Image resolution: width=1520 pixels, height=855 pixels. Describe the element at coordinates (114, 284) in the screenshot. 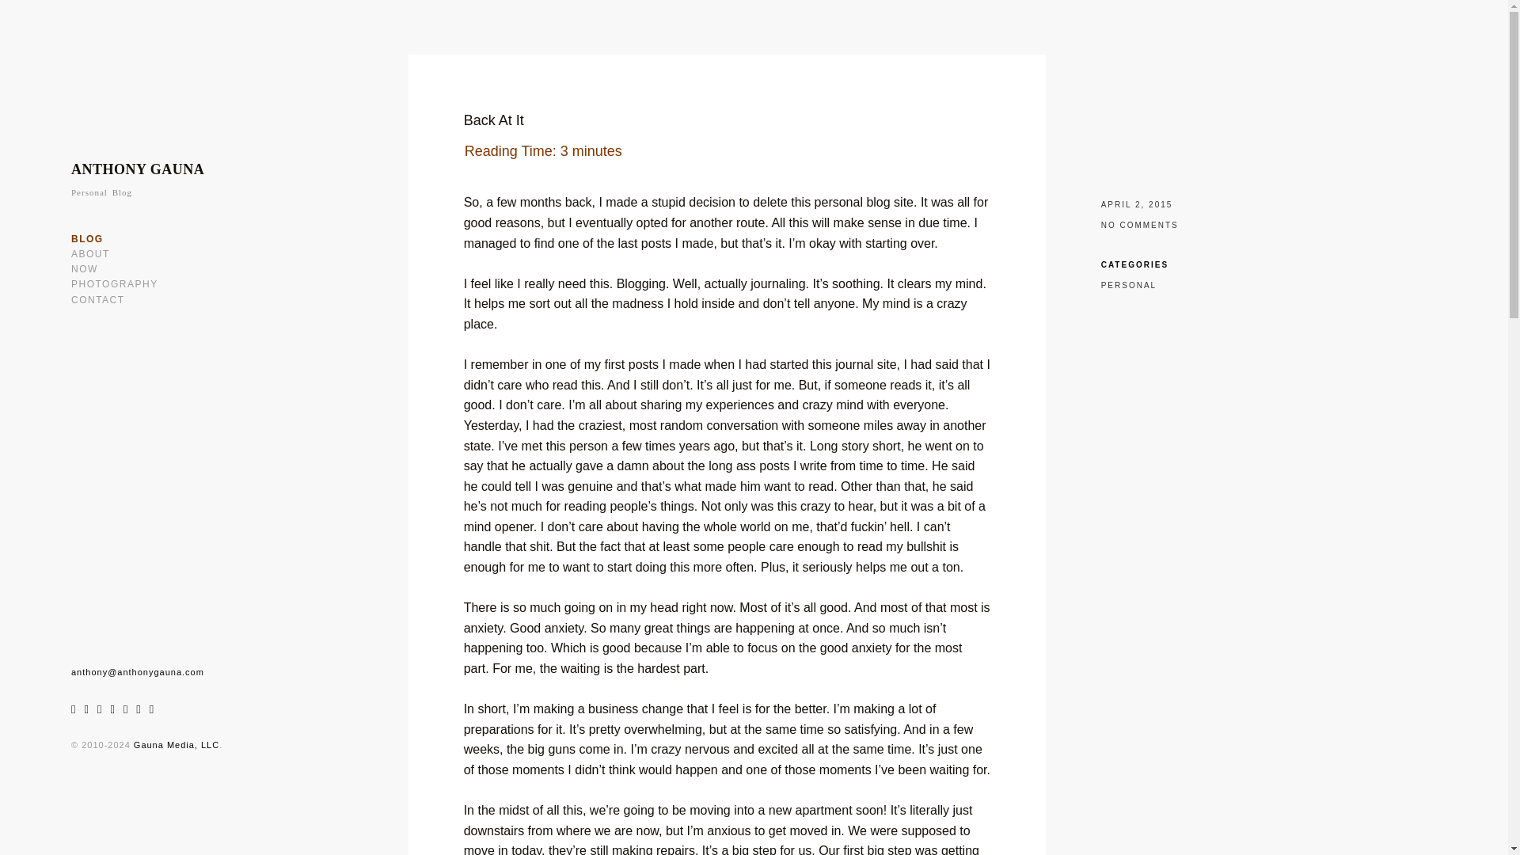

I see `PHOTOGRAPHY` at that location.